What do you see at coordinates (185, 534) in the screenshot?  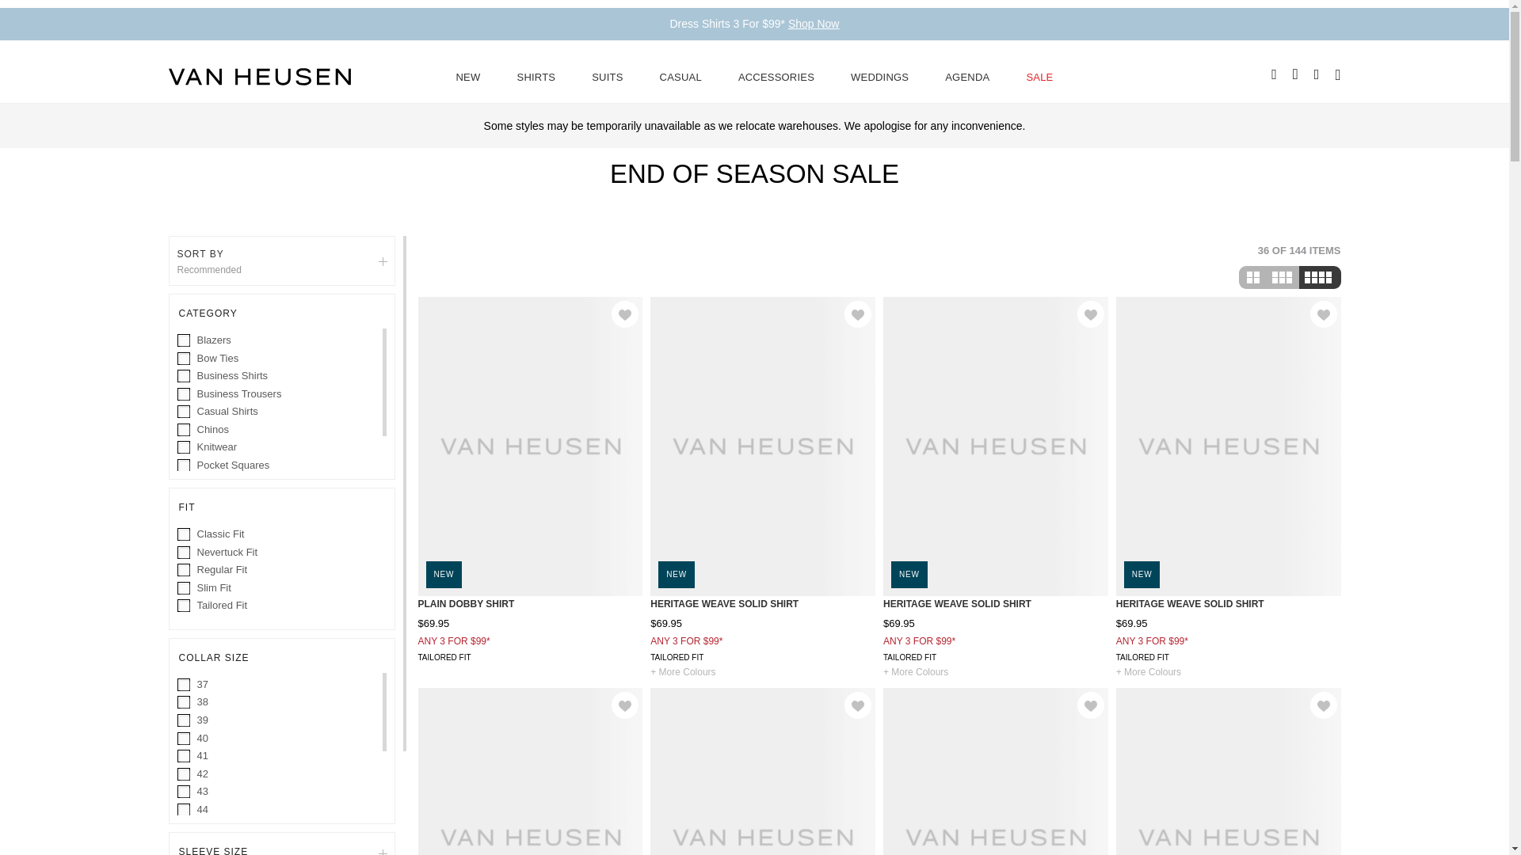 I see `on` at bounding box center [185, 534].